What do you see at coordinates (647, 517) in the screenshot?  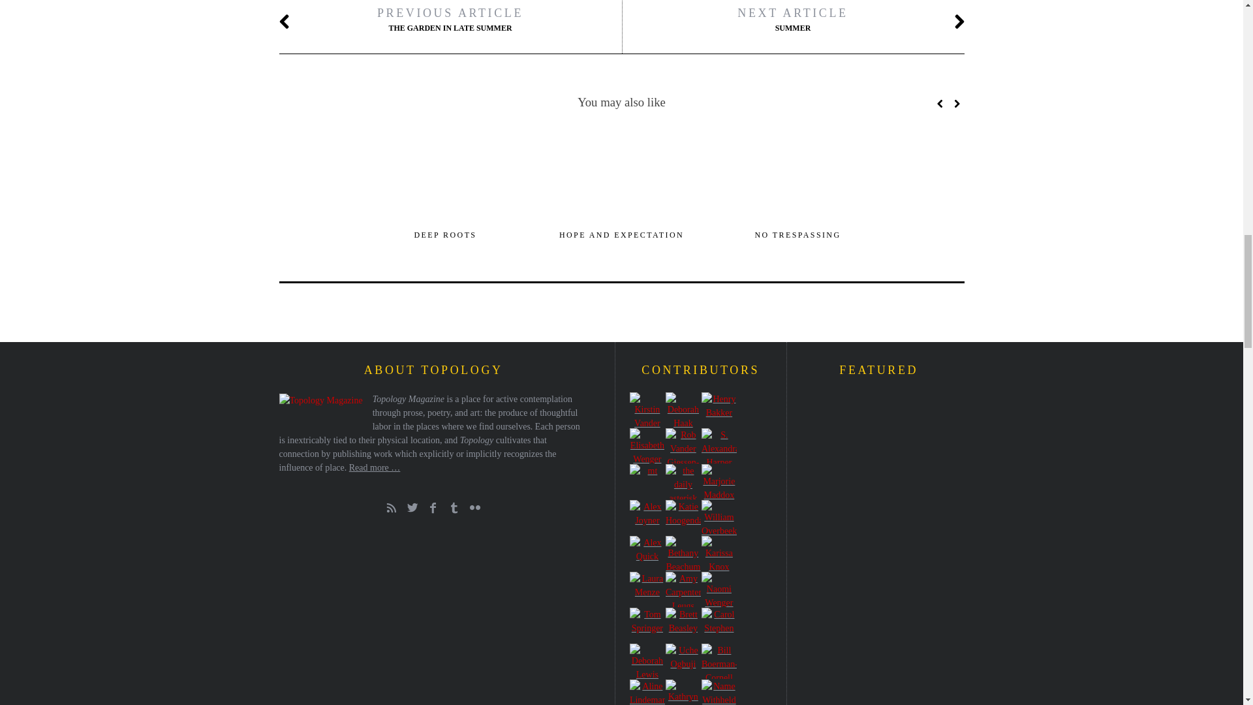 I see `Alex Joyner` at bounding box center [647, 517].